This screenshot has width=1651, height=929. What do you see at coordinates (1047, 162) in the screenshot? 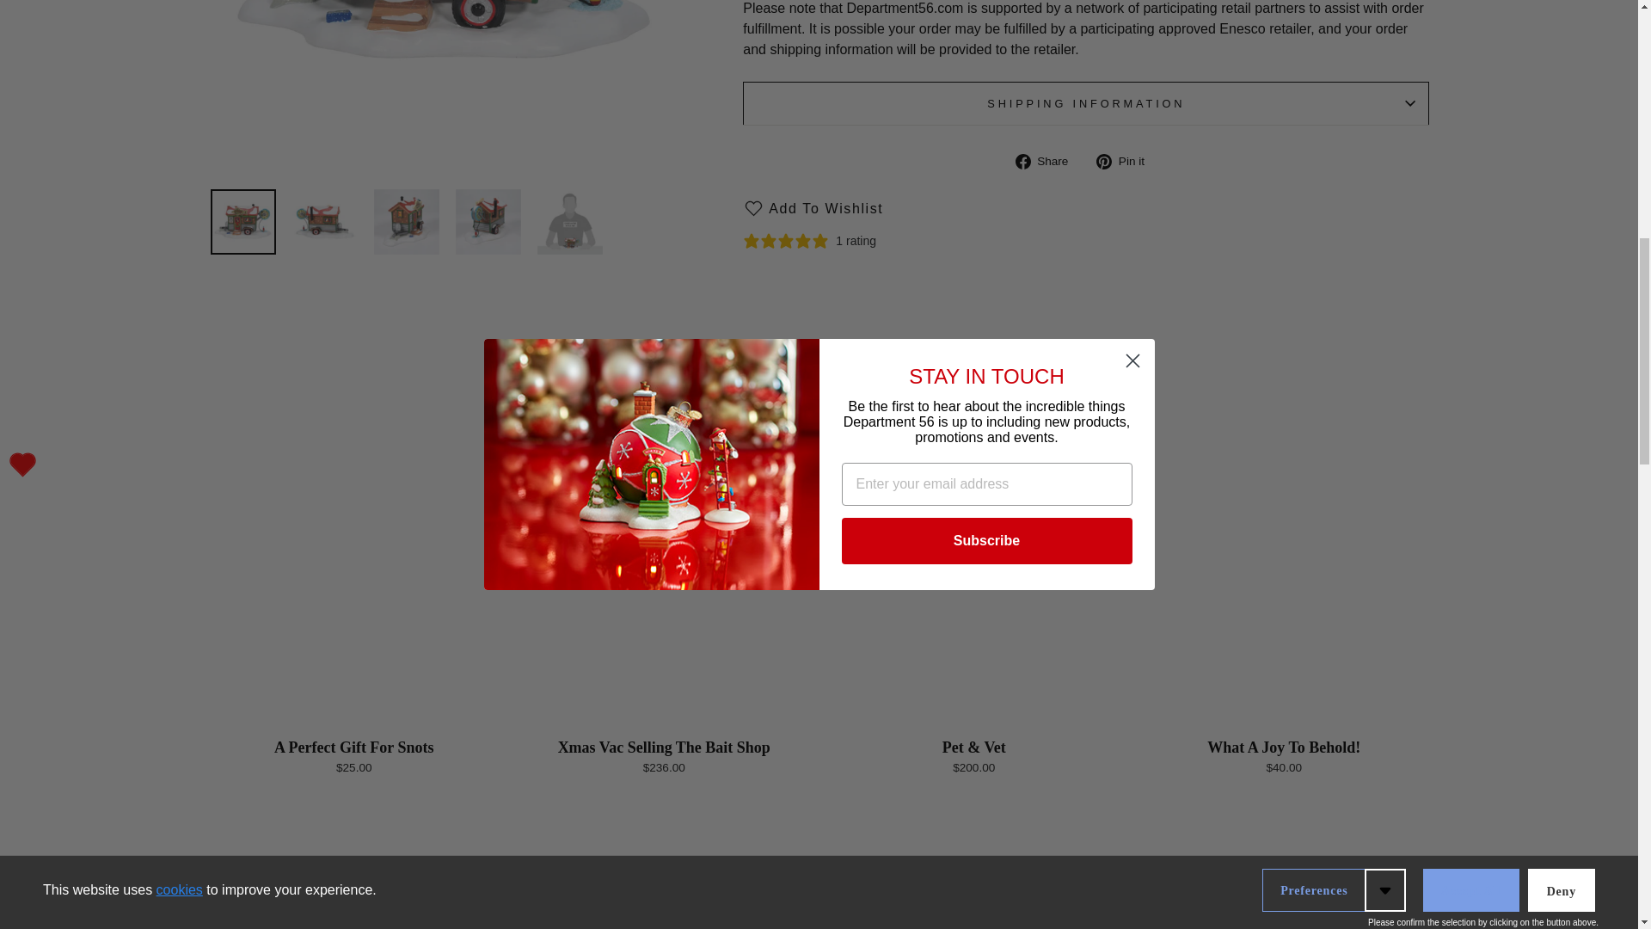
I see `Share on Facebook` at bounding box center [1047, 162].